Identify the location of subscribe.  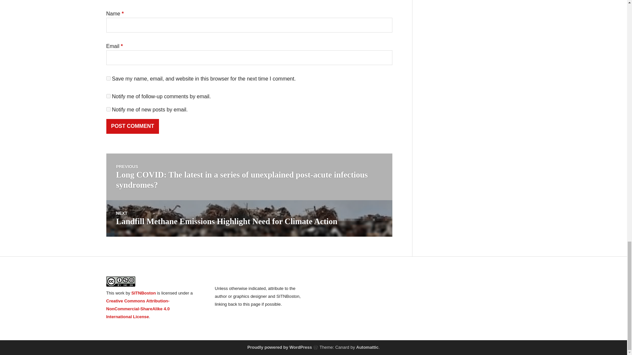
(108, 109).